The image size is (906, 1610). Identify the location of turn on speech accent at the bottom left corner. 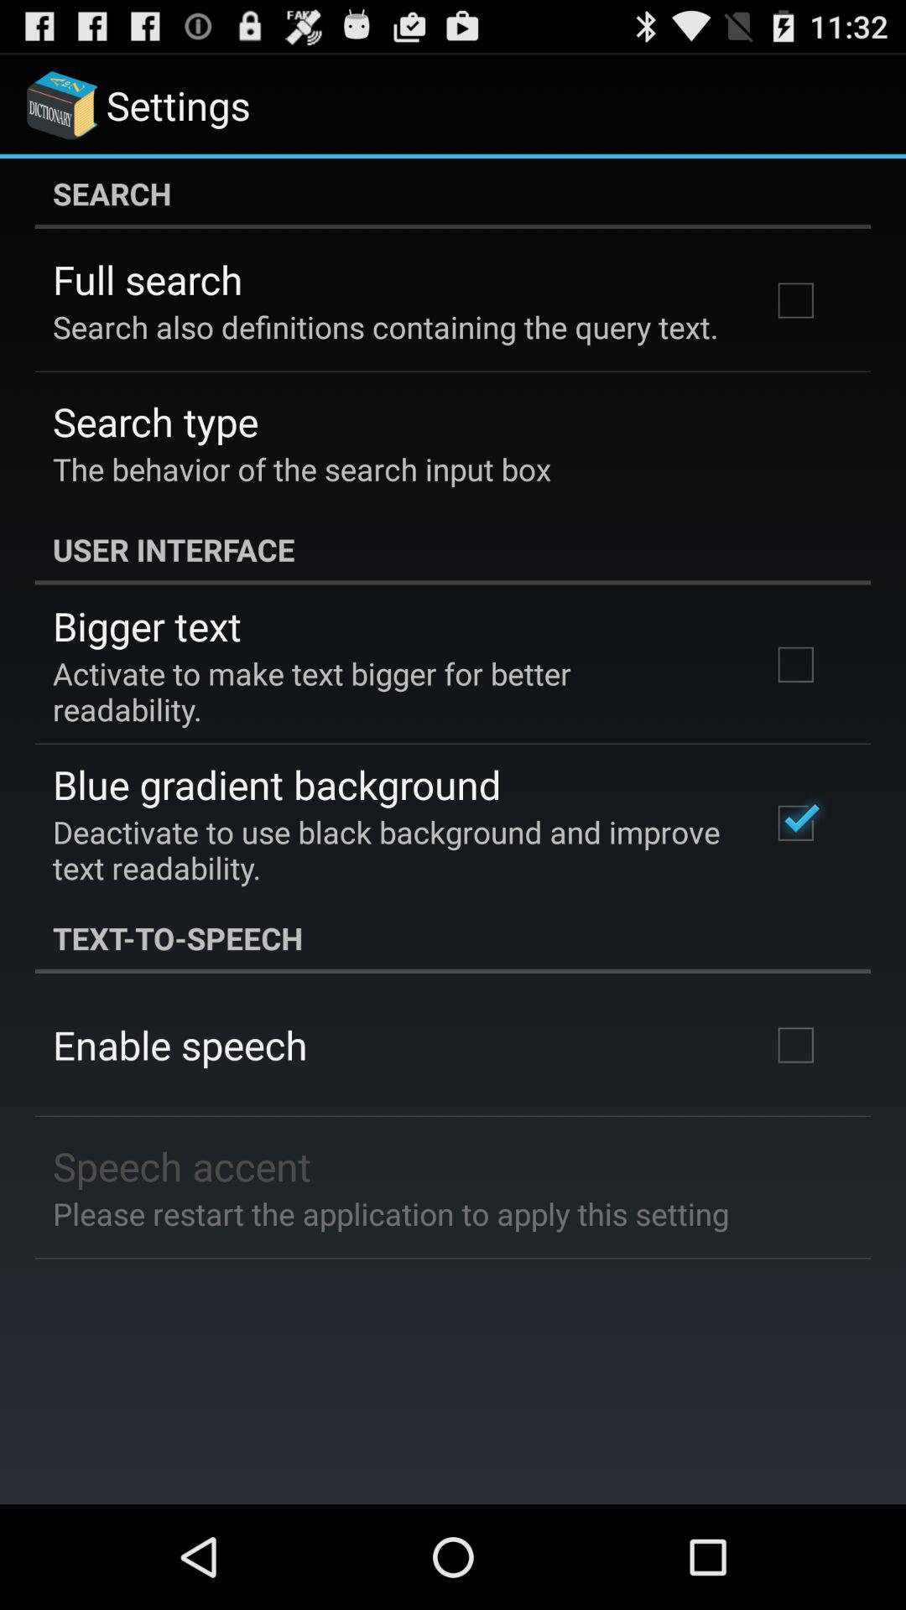
(182, 1166).